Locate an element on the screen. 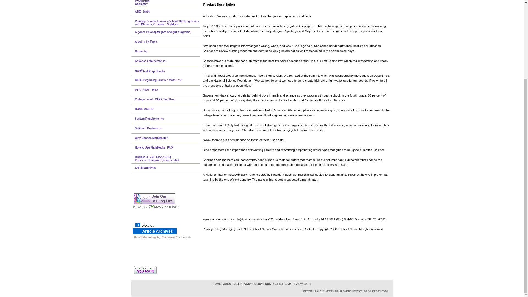 The width and height of the screenshot is (528, 297). ABE - Math is located at coordinates (168, 12).